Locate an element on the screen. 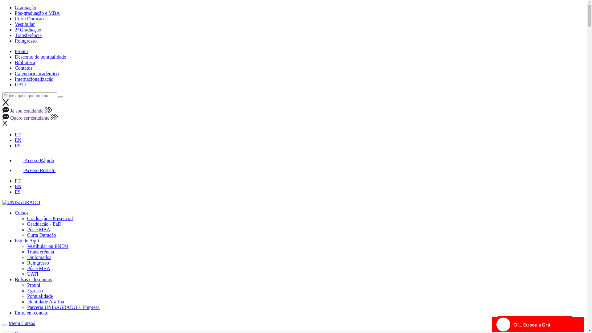 This screenshot has width=592, height=333. ES is located at coordinates (18, 146).